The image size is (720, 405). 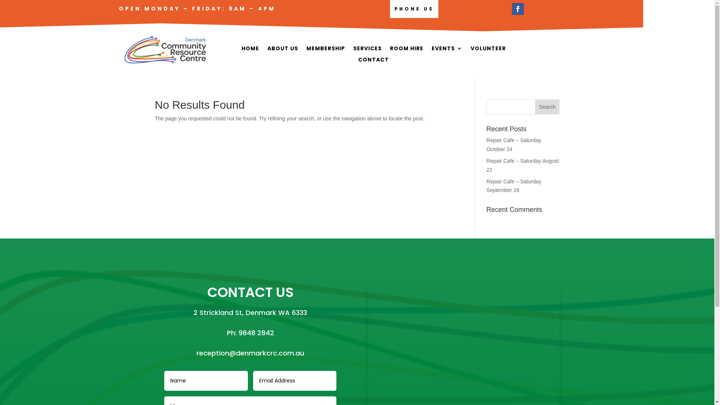 I want to click on CONTACT, so click(x=373, y=61).